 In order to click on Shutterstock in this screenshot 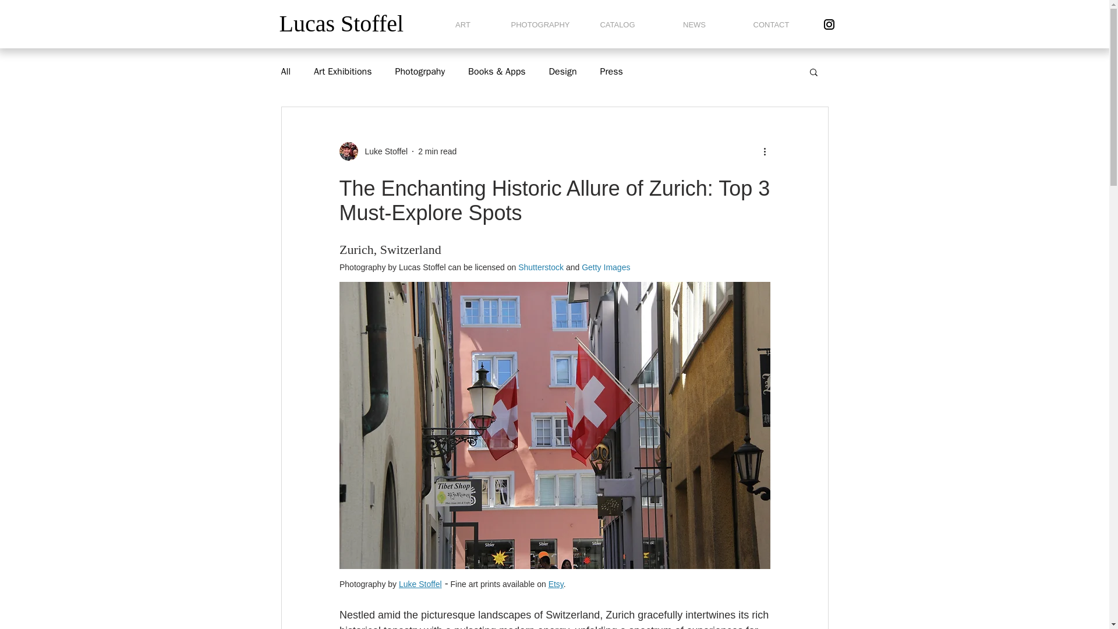, I will do `click(540, 267)`.